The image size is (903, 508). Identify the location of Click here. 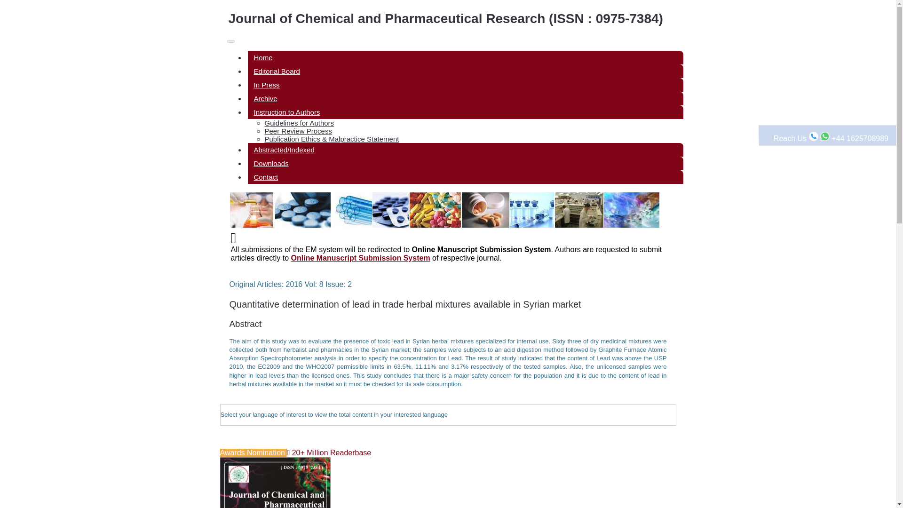
(465, 150).